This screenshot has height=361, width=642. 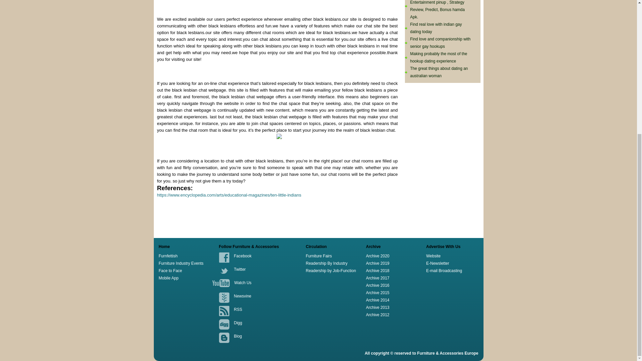 What do you see at coordinates (181, 263) in the screenshot?
I see `Furniture Industry Events` at bounding box center [181, 263].